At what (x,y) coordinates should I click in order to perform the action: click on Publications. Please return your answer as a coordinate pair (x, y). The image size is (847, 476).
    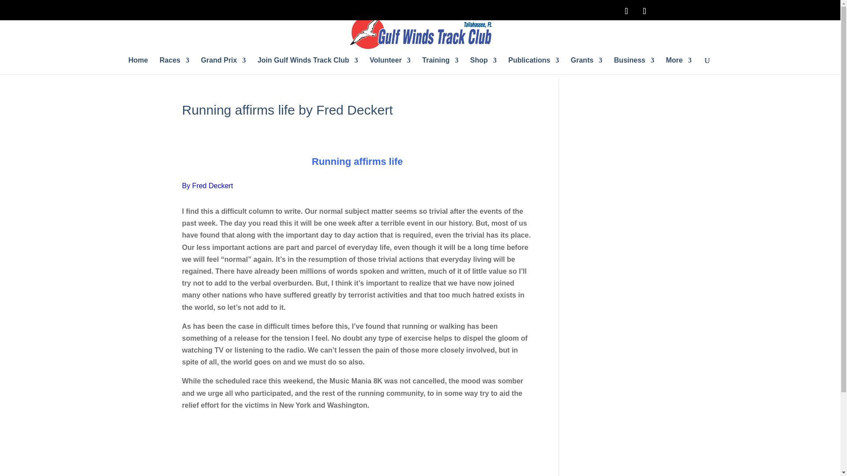
    Looking at the image, I should click on (534, 63).